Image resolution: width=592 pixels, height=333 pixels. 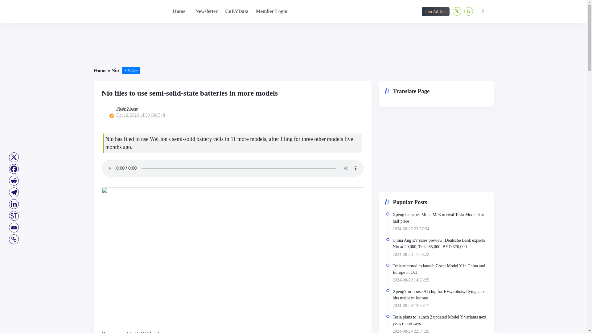 I want to click on Newsletter, so click(x=207, y=11).